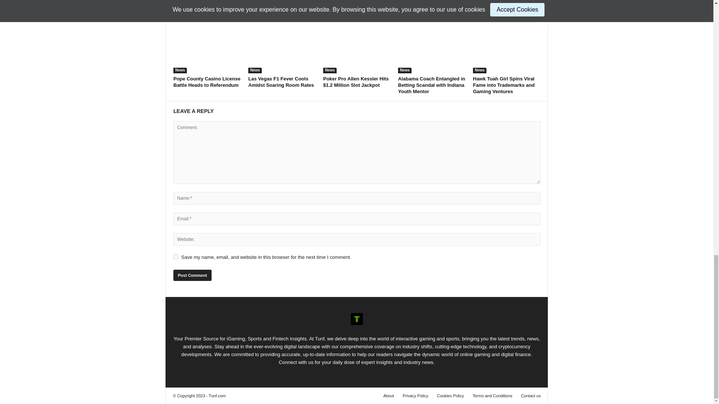 The image size is (719, 404). What do you see at coordinates (254, 6) in the screenshot?
I see `MORE FROM AUTHOR` at bounding box center [254, 6].